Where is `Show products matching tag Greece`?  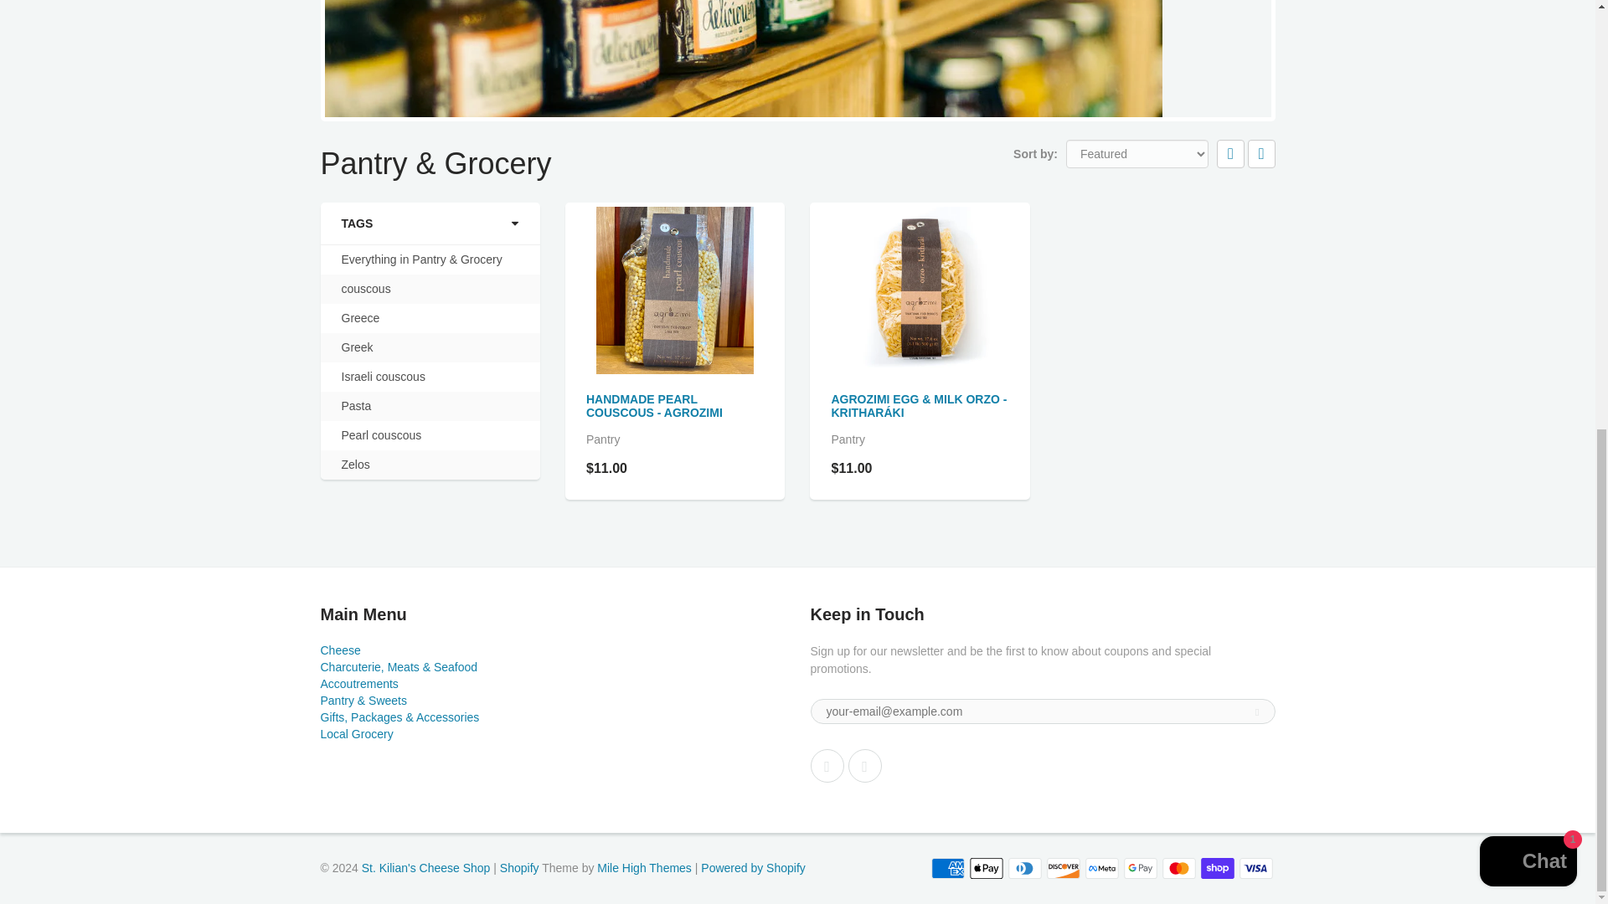
Show products matching tag Greece is located at coordinates (360, 318).